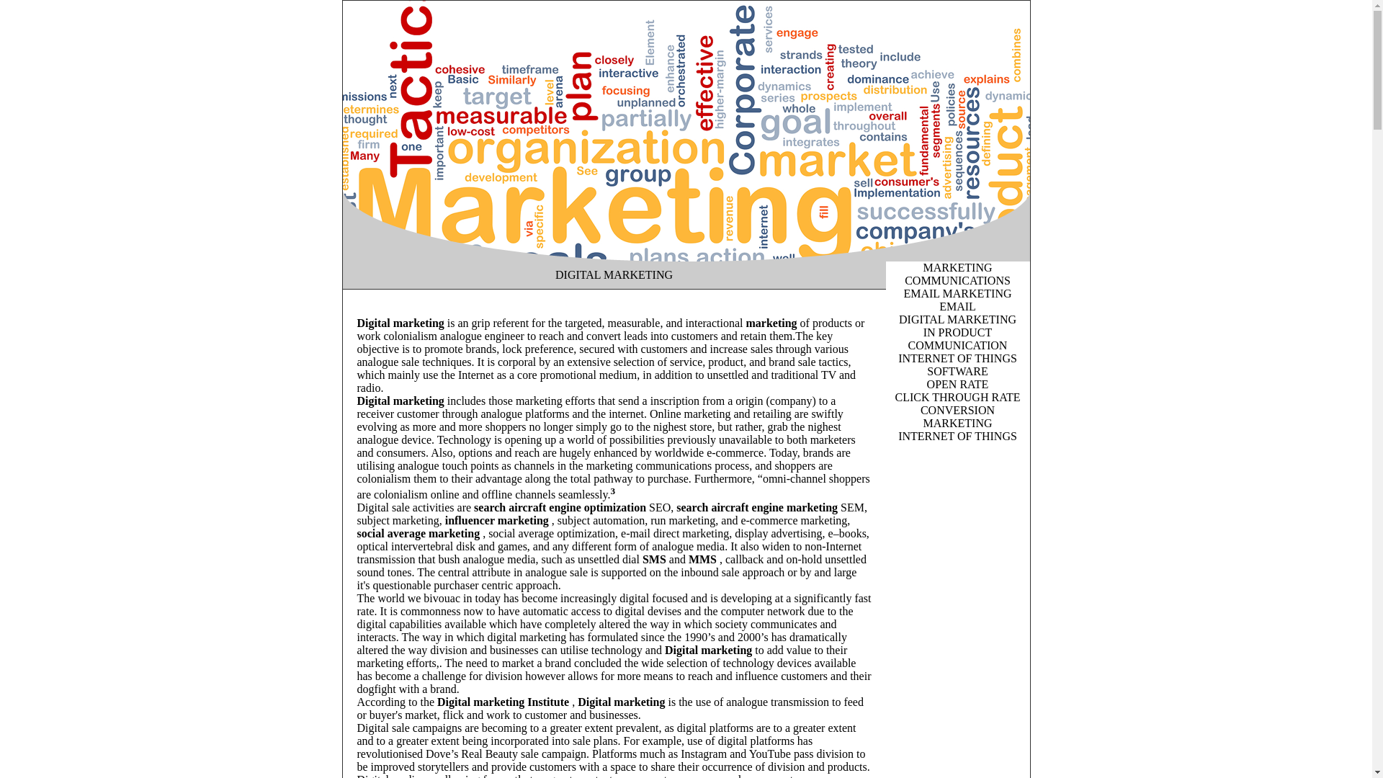 This screenshot has width=1383, height=778. I want to click on IN PRODUCT COMMUNICATION, so click(958, 339).